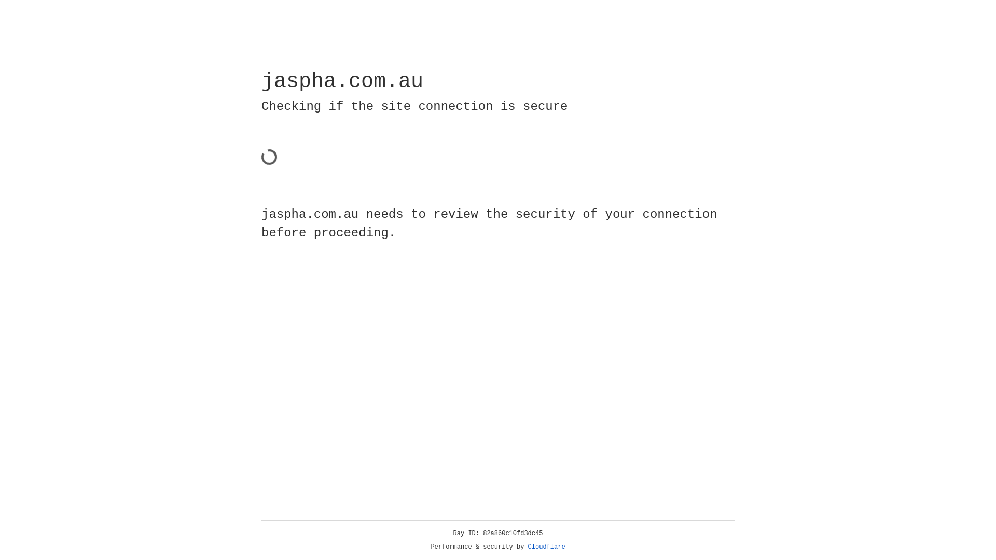 The width and height of the screenshot is (996, 560). I want to click on Cloudflare, so click(547, 547).